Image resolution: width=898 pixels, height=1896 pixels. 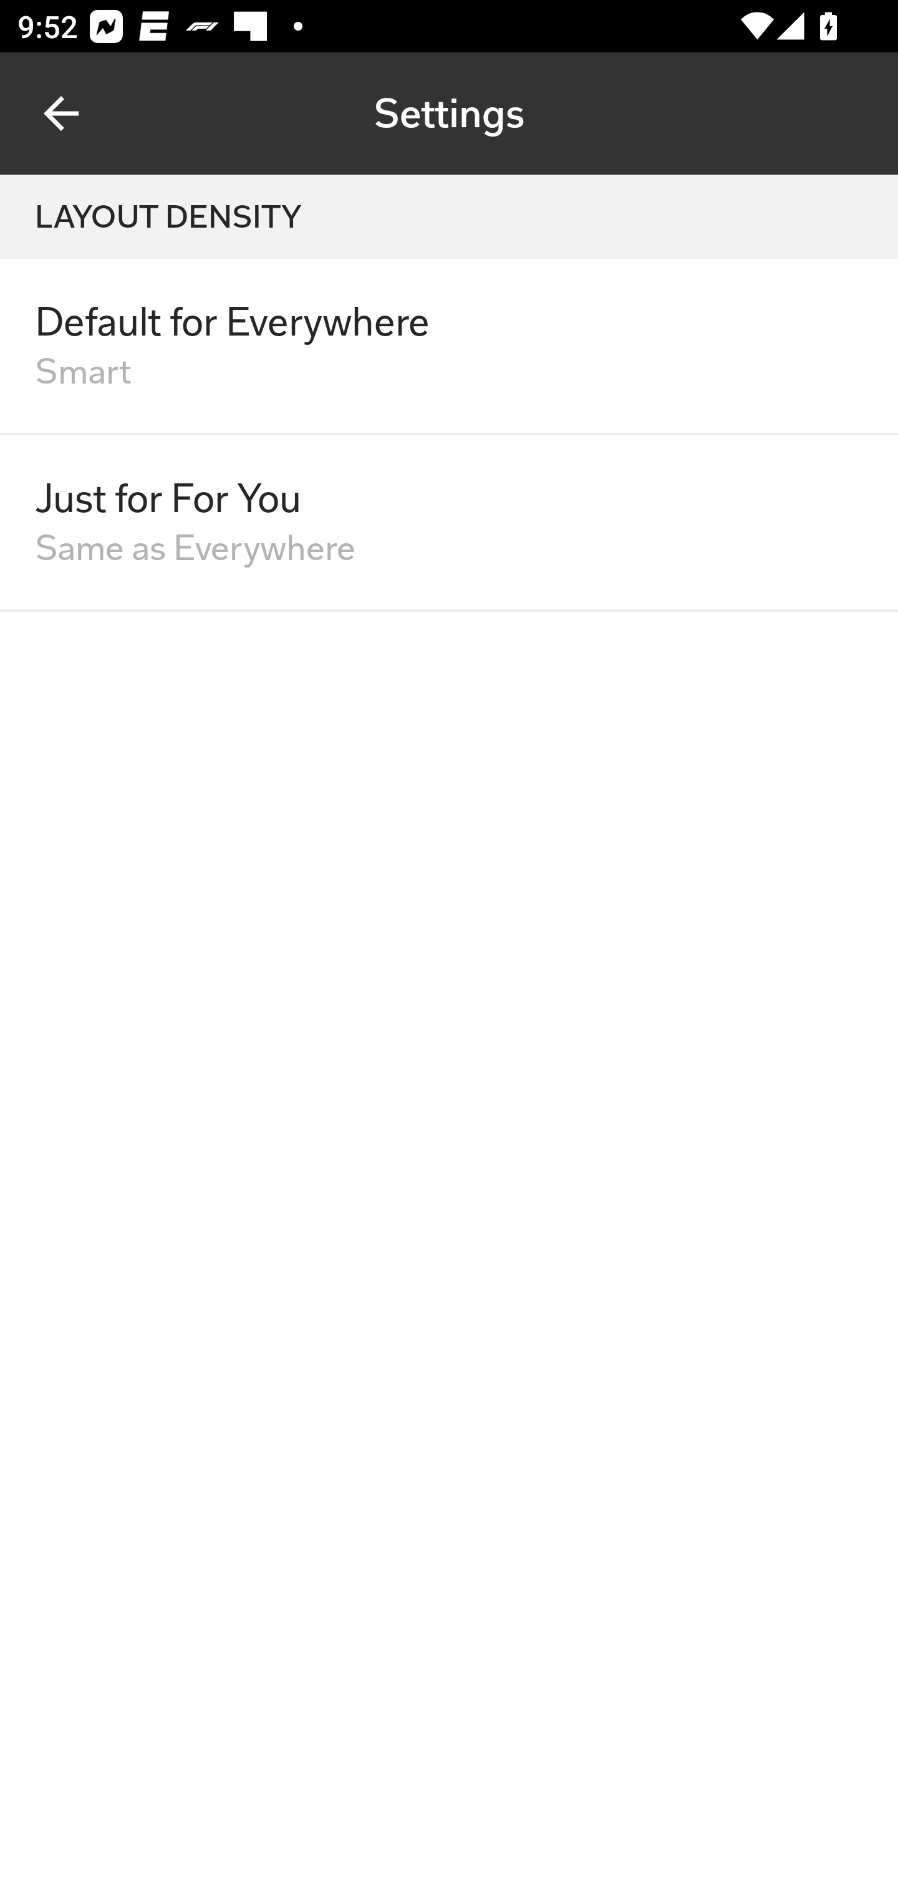 What do you see at coordinates (449, 347) in the screenshot?
I see `Default for Everywhere Smart` at bounding box center [449, 347].